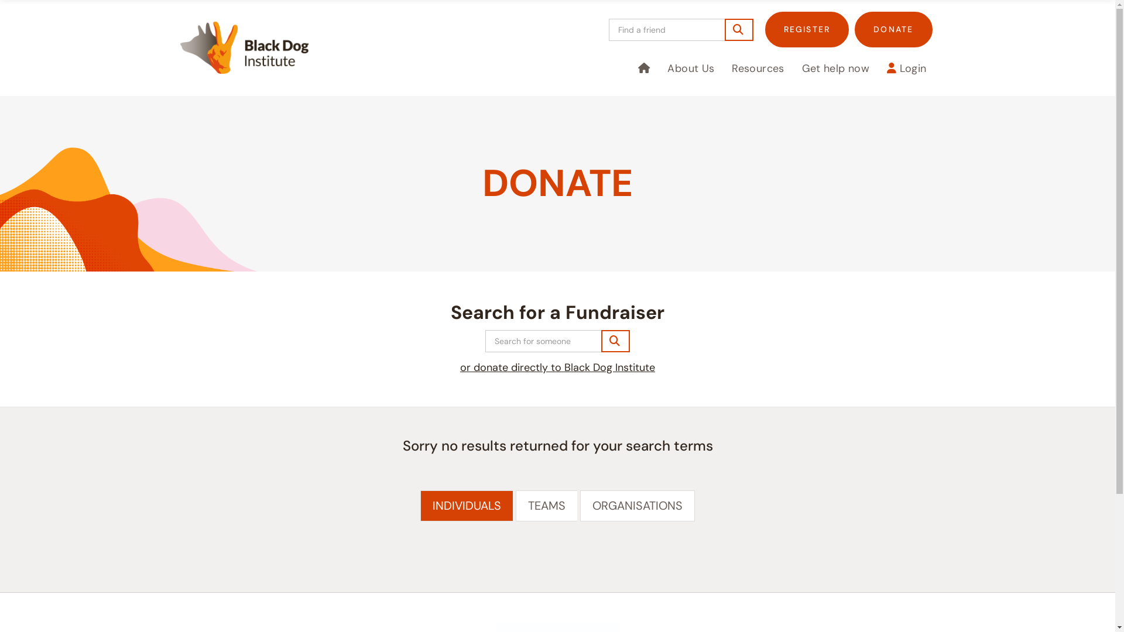  Describe the element at coordinates (807, 29) in the screenshot. I see `REGISTER` at that location.